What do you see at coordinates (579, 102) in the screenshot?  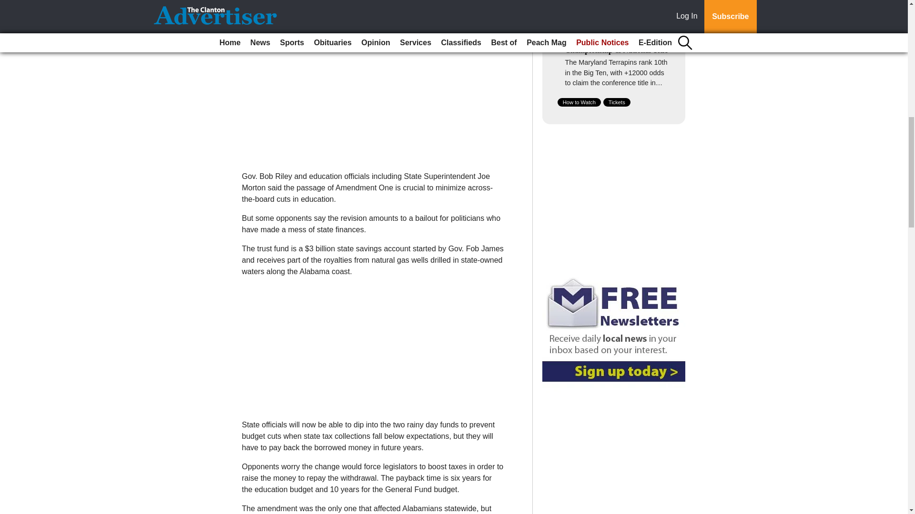 I see `How to Watch` at bounding box center [579, 102].